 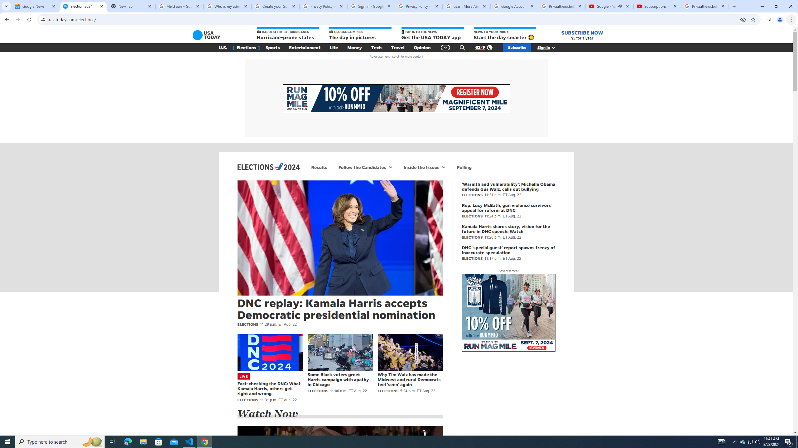 What do you see at coordinates (376, 48) in the screenshot?
I see `Tech` at bounding box center [376, 48].